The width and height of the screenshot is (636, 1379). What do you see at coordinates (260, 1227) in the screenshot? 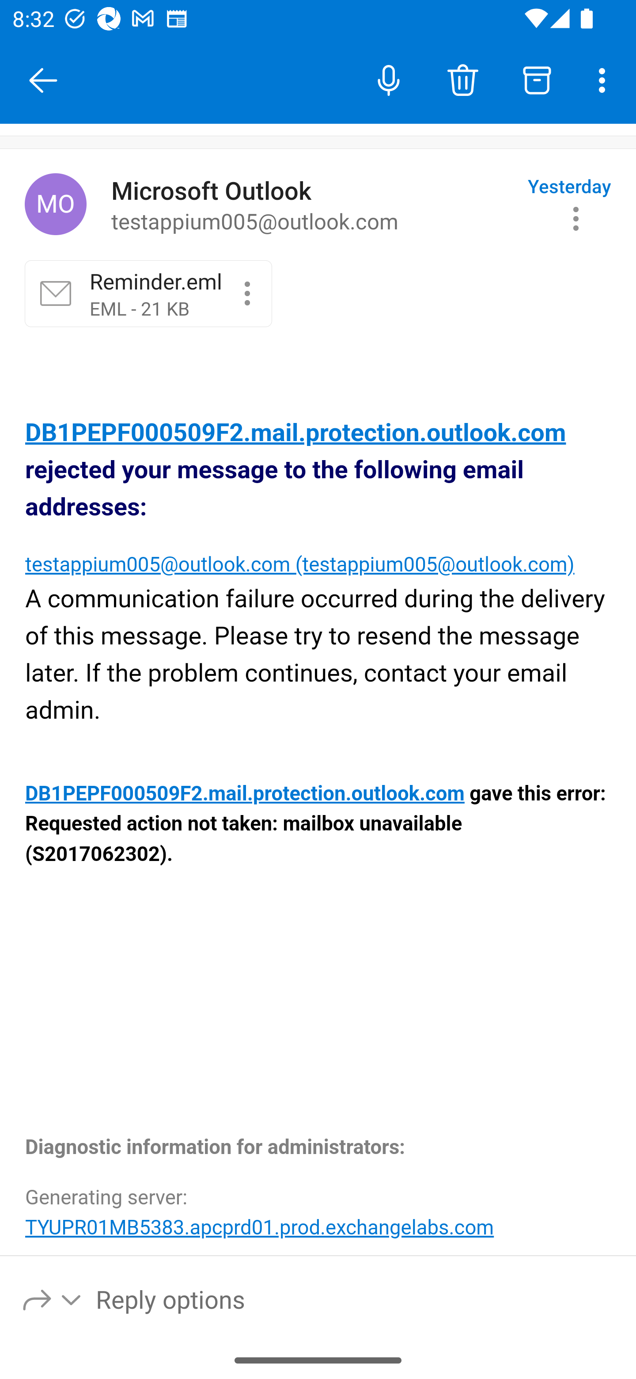
I see `TYUPR01MB5383.apcprd01.prod.exchangelabs.com` at bounding box center [260, 1227].